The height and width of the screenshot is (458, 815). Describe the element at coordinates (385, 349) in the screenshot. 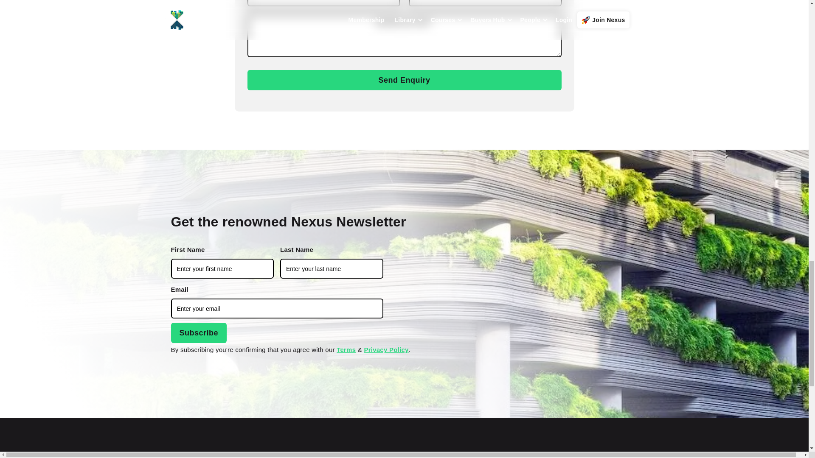

I see `Privacy Policy` at that location.